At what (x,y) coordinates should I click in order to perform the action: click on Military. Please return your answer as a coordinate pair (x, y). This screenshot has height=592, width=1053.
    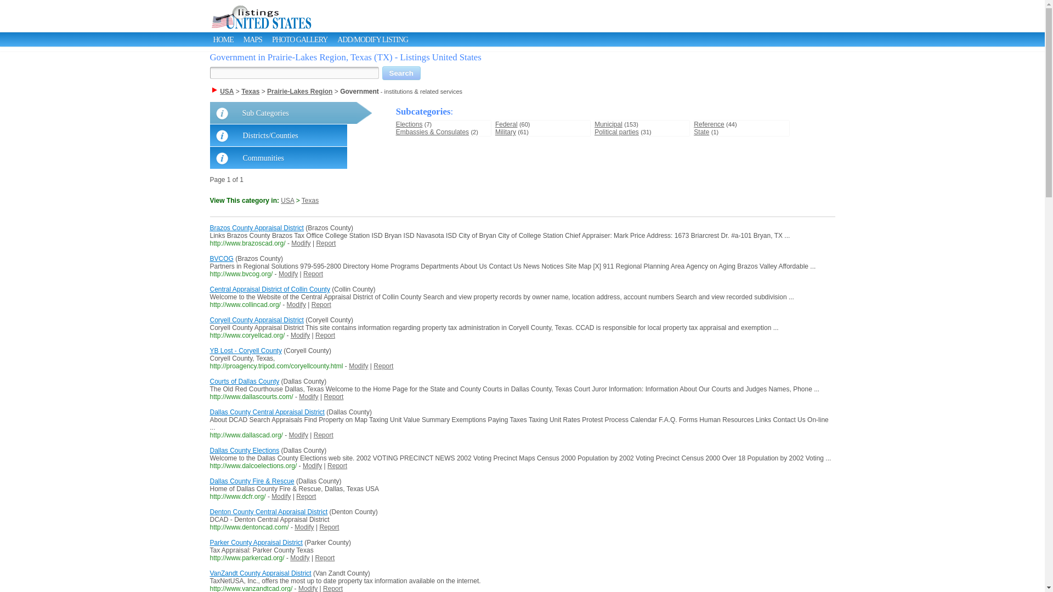
    Looking at the image, I should click on (505, 132).